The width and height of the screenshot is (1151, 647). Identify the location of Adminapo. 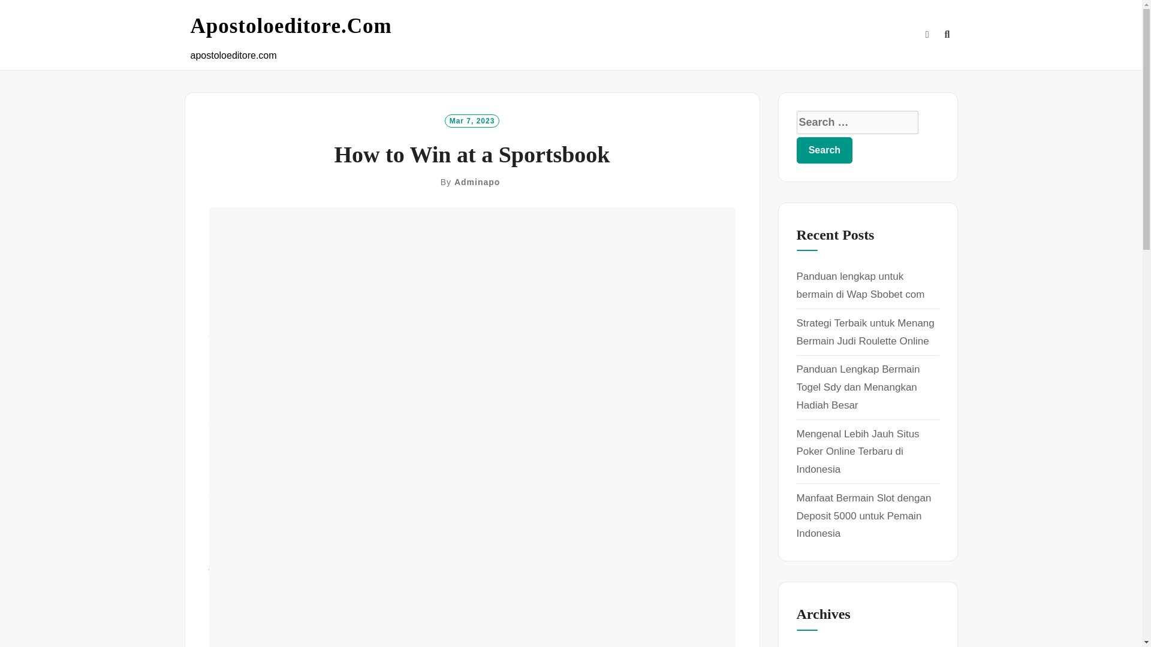
(477, 182).